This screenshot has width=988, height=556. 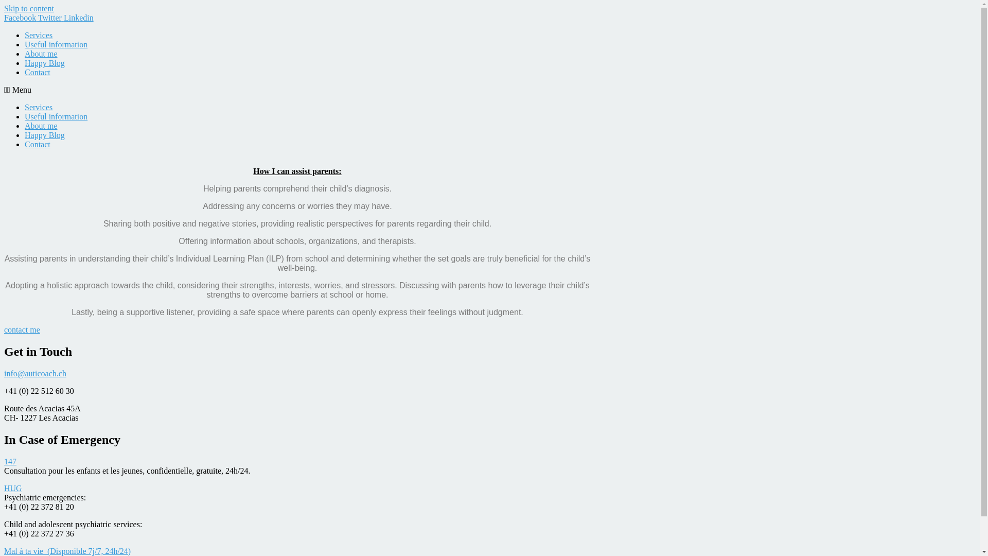 I want to click on Facebook, so click(x=21, y=18).